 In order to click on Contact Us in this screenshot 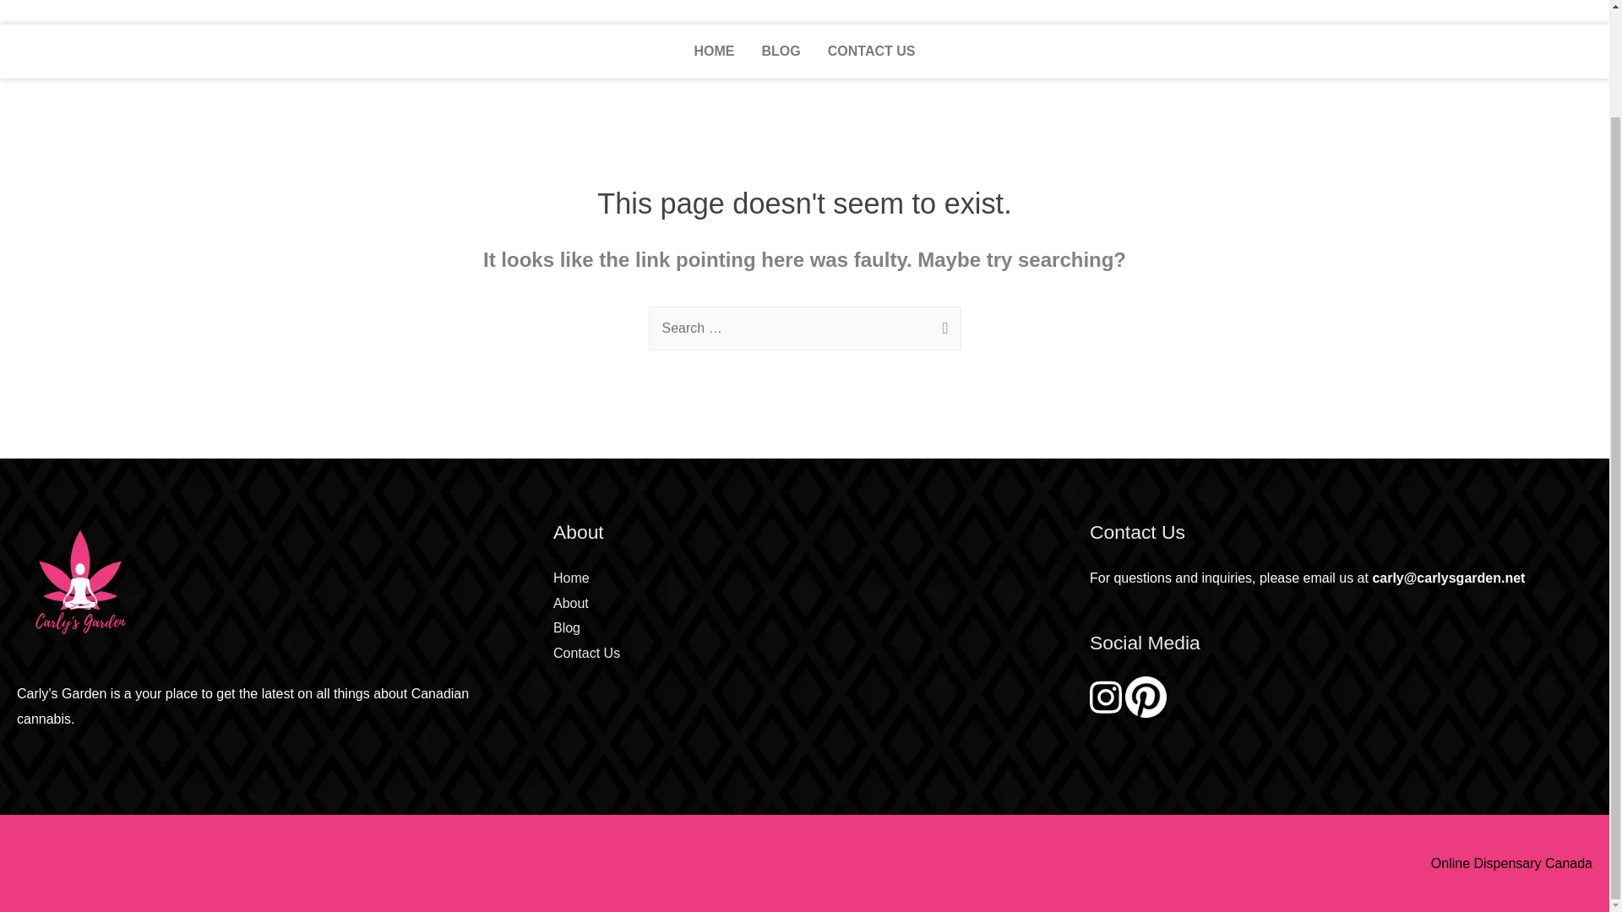, I will do `click(586, 652)`.